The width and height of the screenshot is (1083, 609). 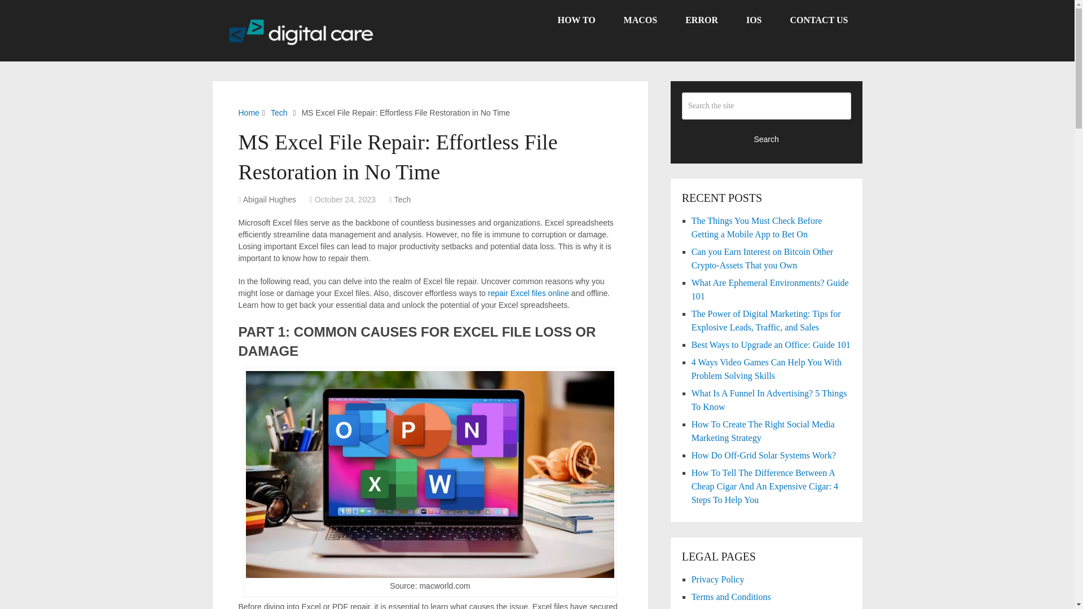 I want to click on What Is A Funnel In Advertising? 5 Things To Know, so click(x=769, y=400).